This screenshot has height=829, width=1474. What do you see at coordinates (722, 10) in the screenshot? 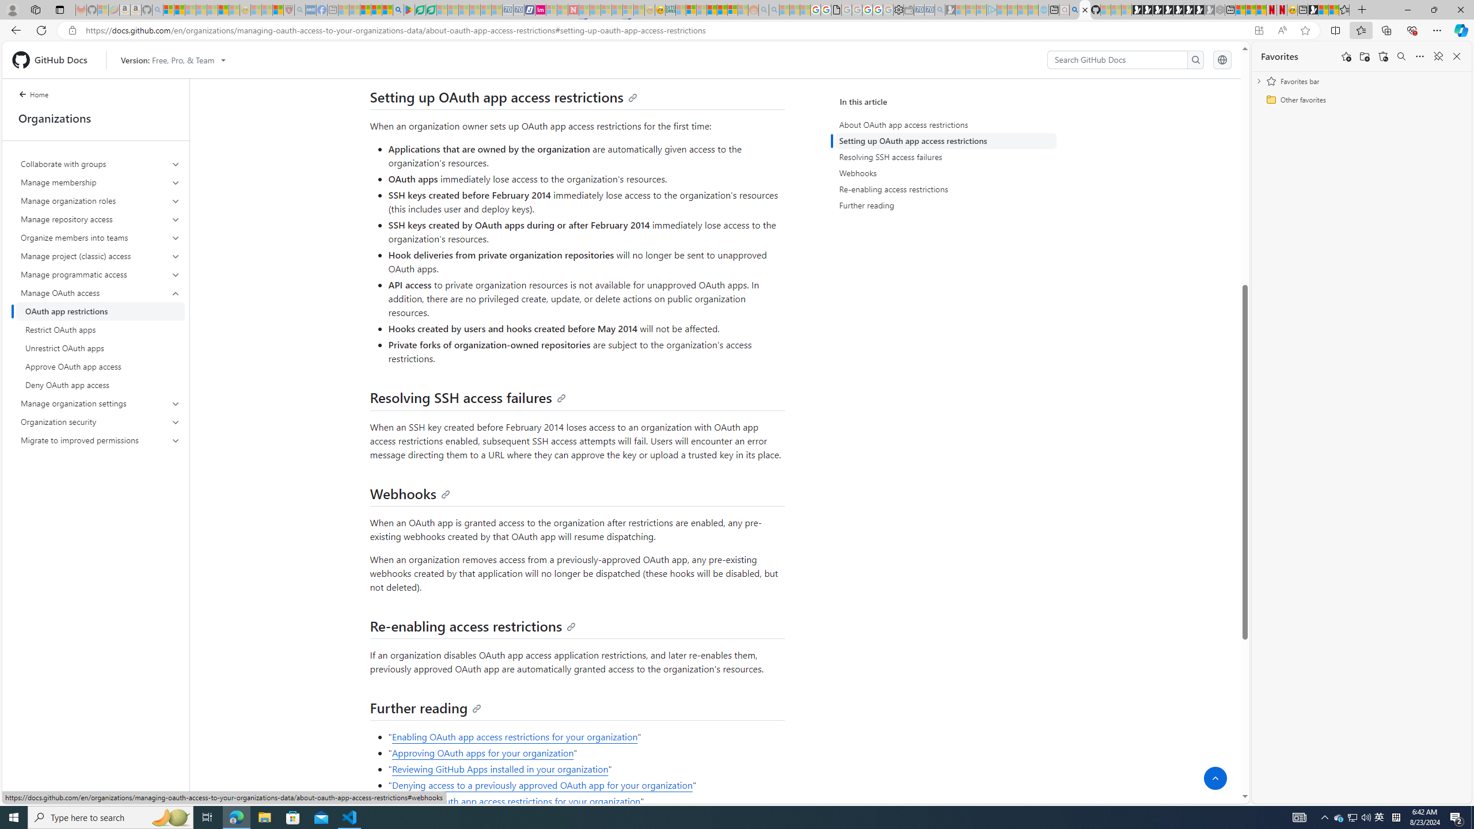
I see `Kinda Frugal - MSN` at bounding box center [722, 10].